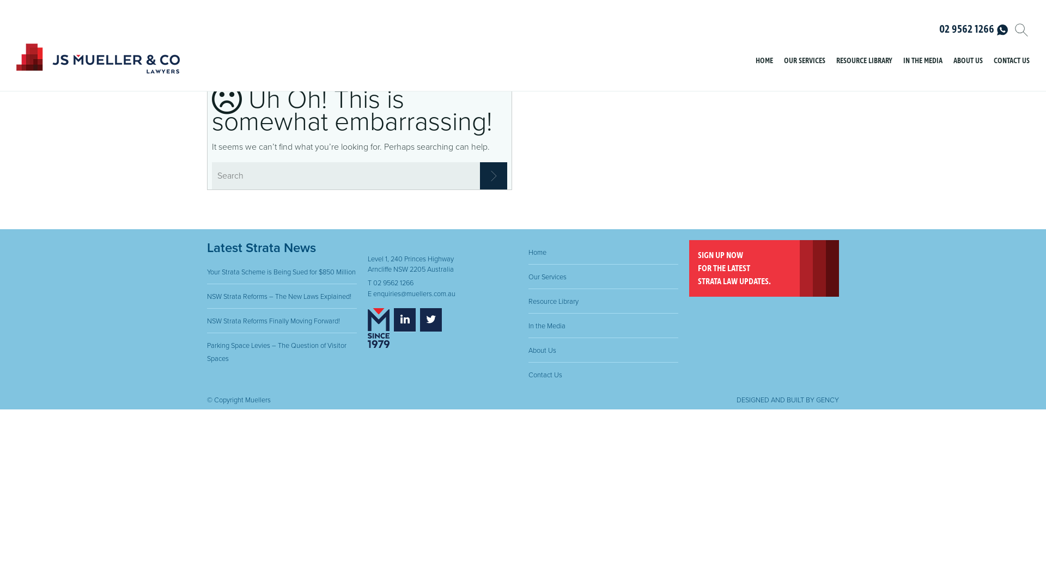 This screenshot has height=588, width=1046. I want to click on CONTACT US, so click(1012, 62).